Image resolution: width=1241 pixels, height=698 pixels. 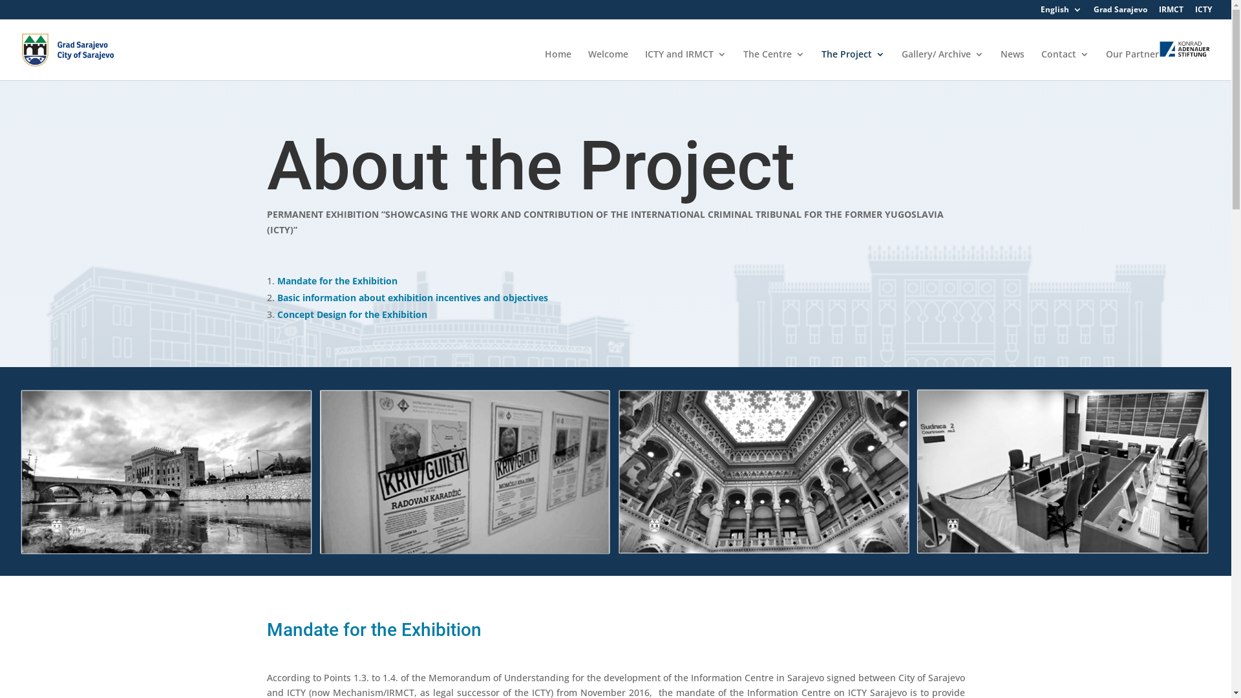 I want to click on The Project, so click(x=853, y=65).